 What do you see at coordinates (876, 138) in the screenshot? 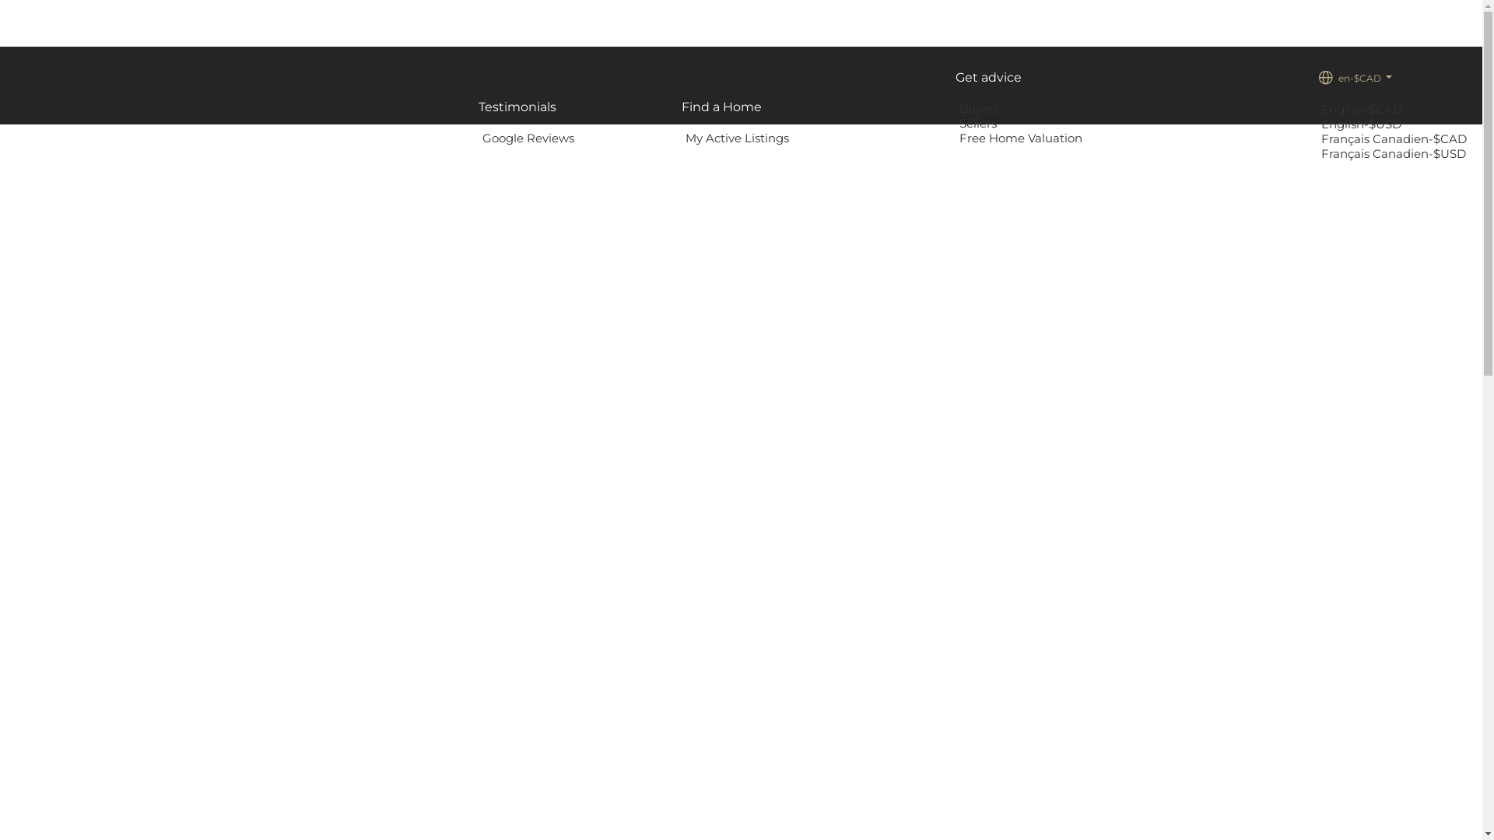
I see `Mortgage Calculator` at bounding box center [876, 138].